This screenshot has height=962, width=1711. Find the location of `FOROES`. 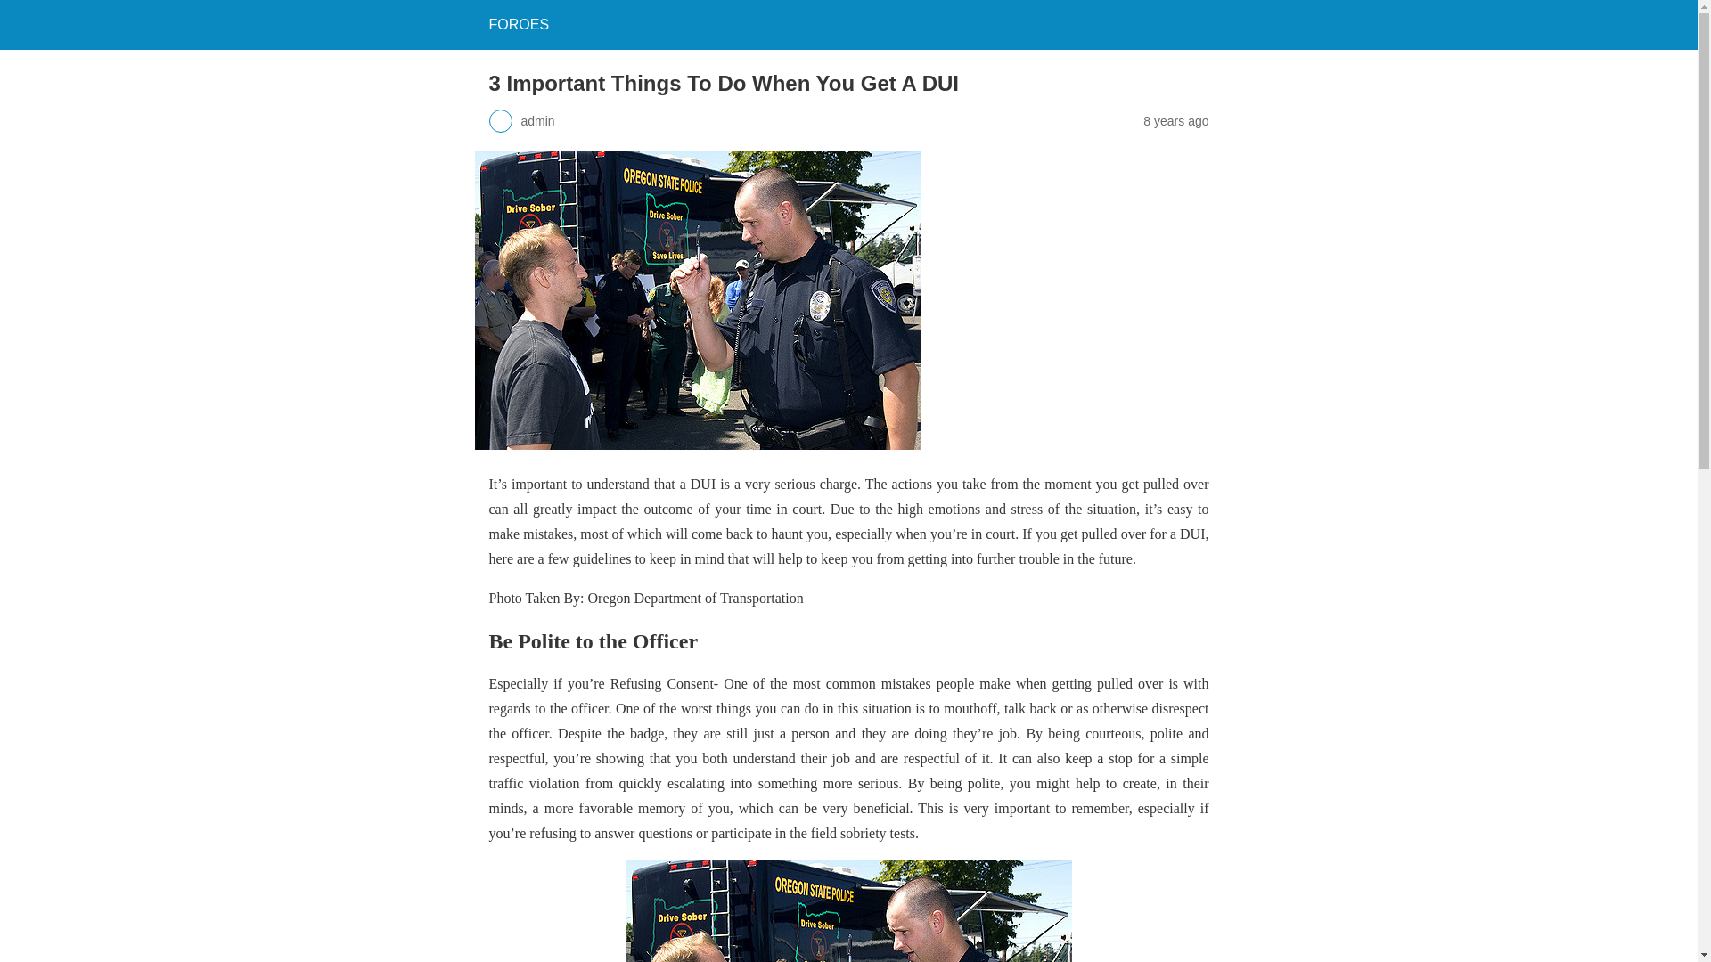

FOROES is located at coordinates (519, 24).